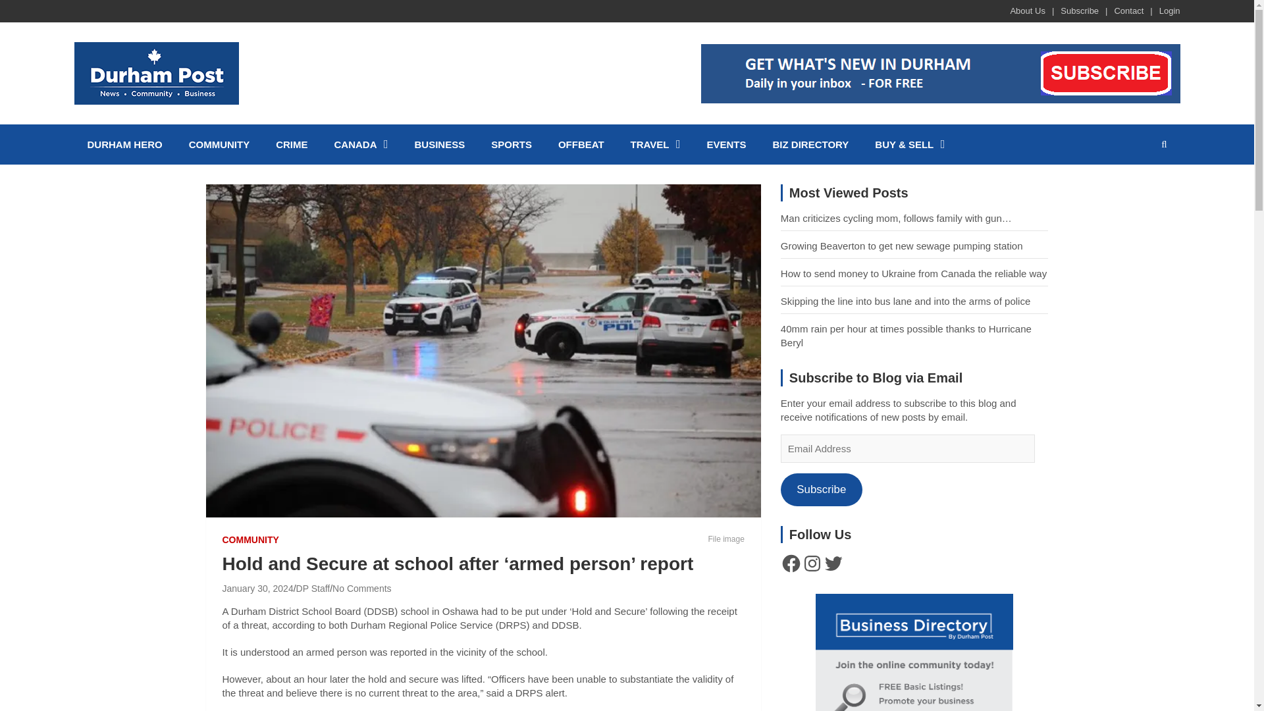 This screenshot has width=1264, height=711. What do you see at coordinates (656, 144) in the screenshot?
I see `TRAVEL` at bounding box center [656, 144].